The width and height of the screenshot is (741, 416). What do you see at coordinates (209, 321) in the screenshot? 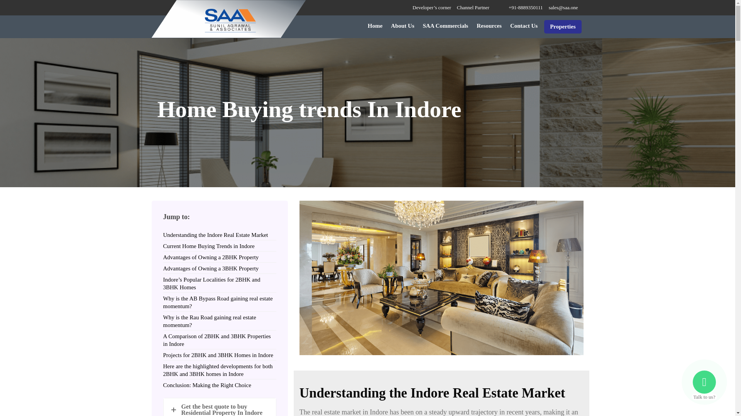
I see `Why is the Rau Road gaining real estate momentum?` at bounding box center [209, 321].